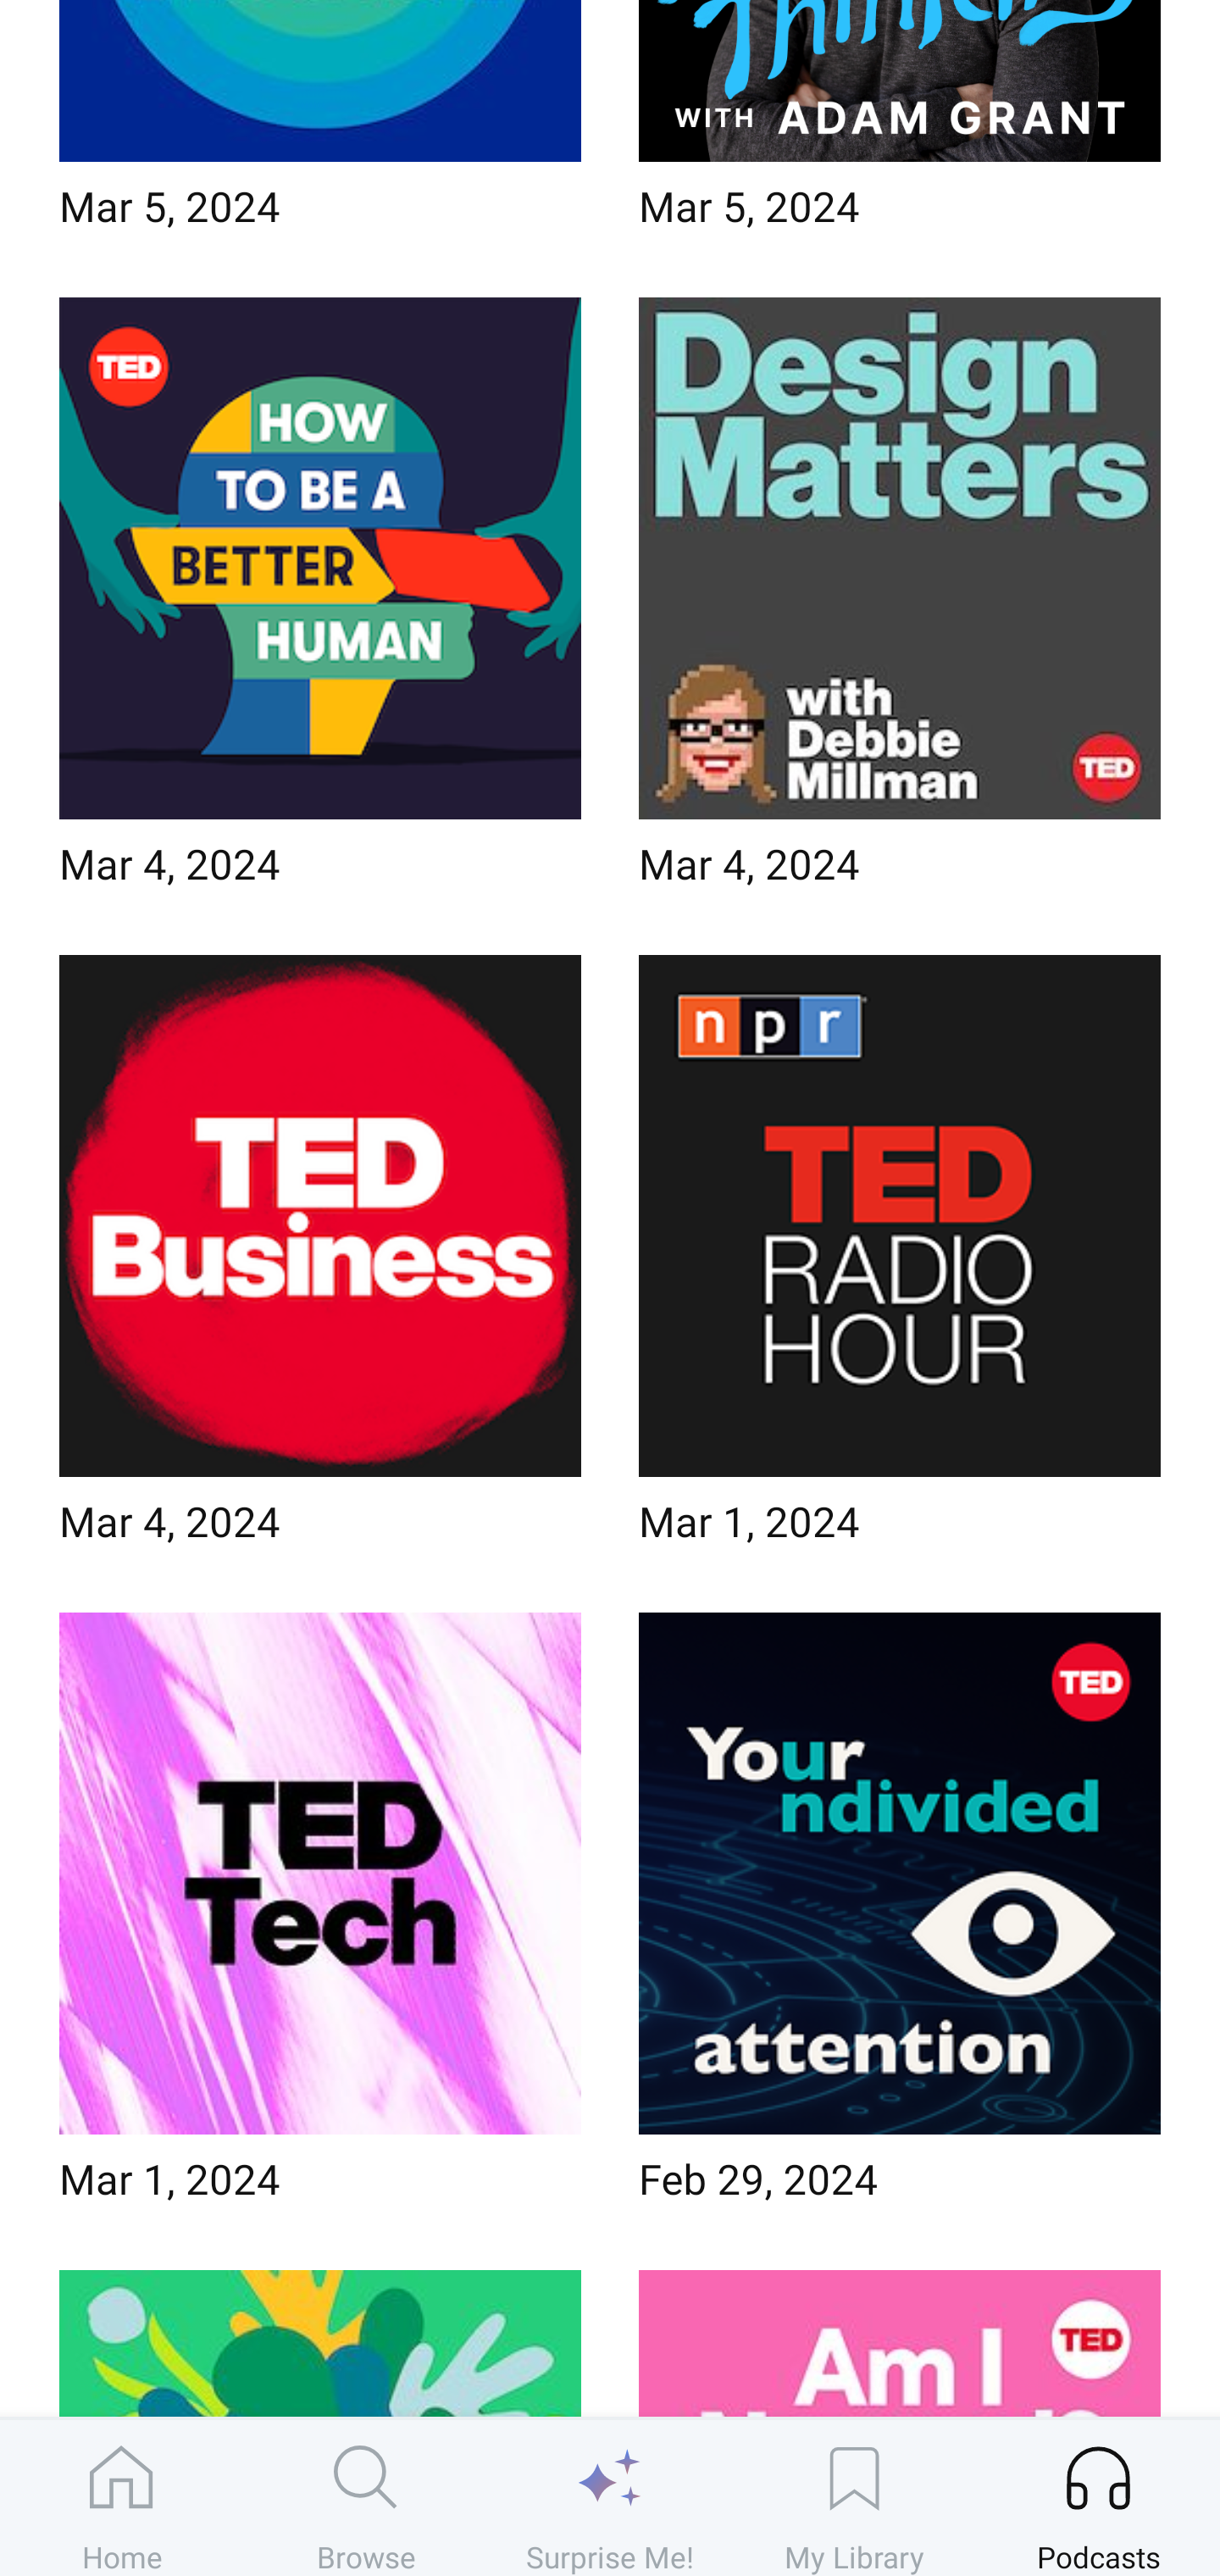 The height and width of the screenshot is (2576, 1220). Describe the element at coordinates (1098, 2497) in the screenshot. I see `Podcasts` at that location.